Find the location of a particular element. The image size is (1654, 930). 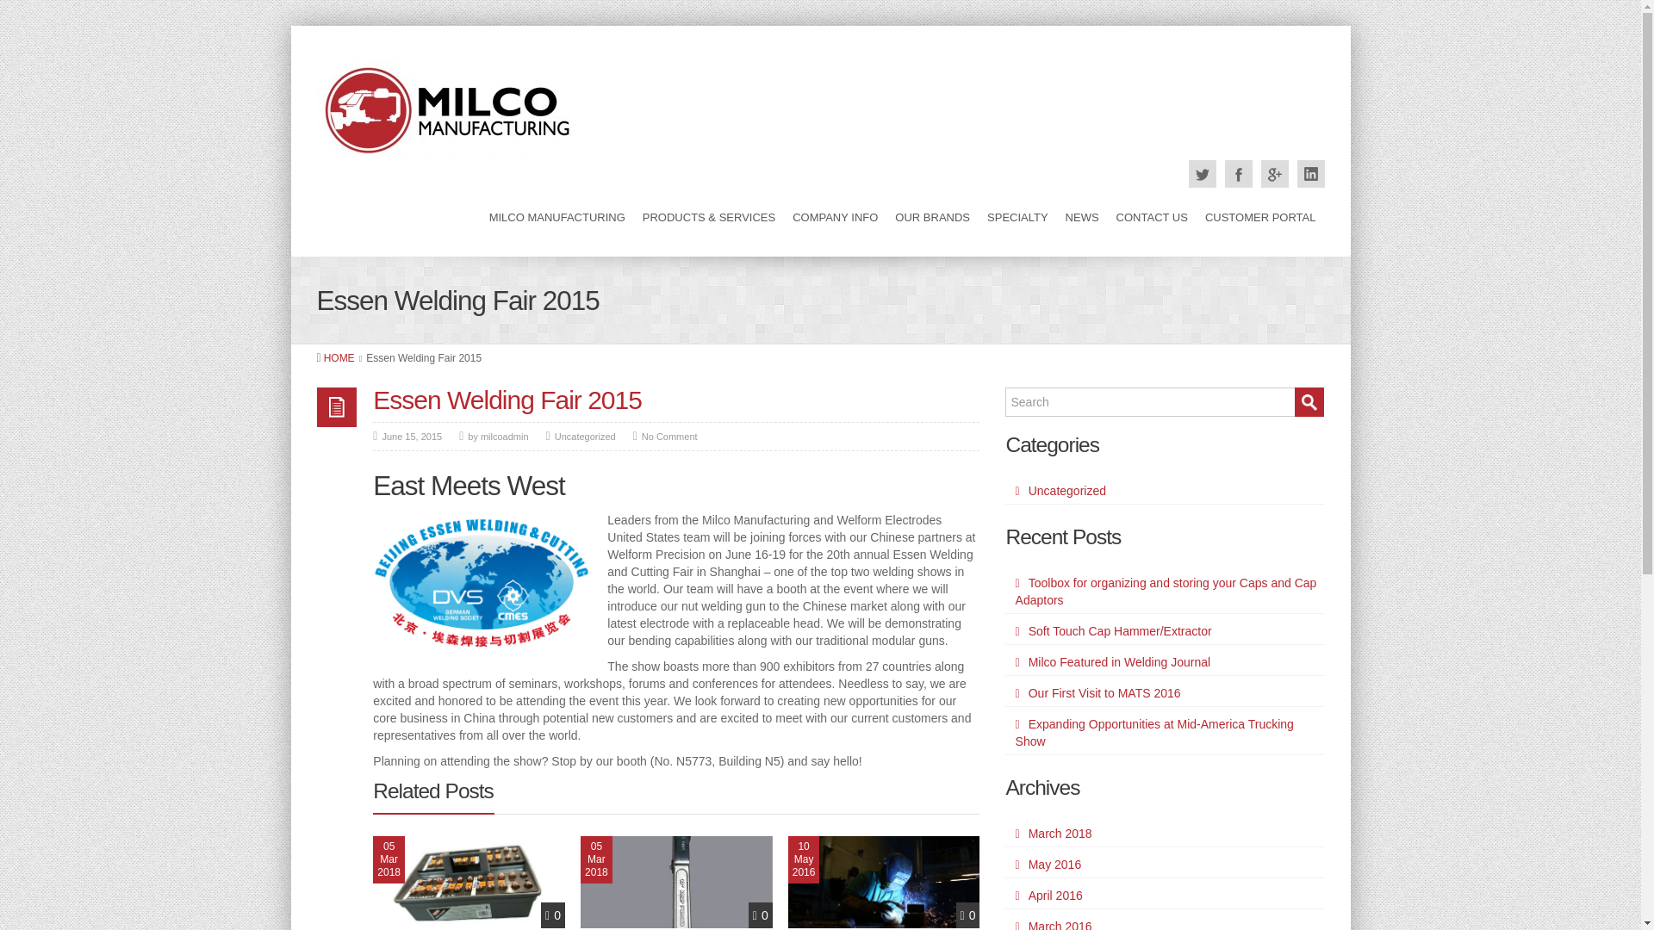

CUSTOMER PORTAL is located at coordinates (1261, 218).